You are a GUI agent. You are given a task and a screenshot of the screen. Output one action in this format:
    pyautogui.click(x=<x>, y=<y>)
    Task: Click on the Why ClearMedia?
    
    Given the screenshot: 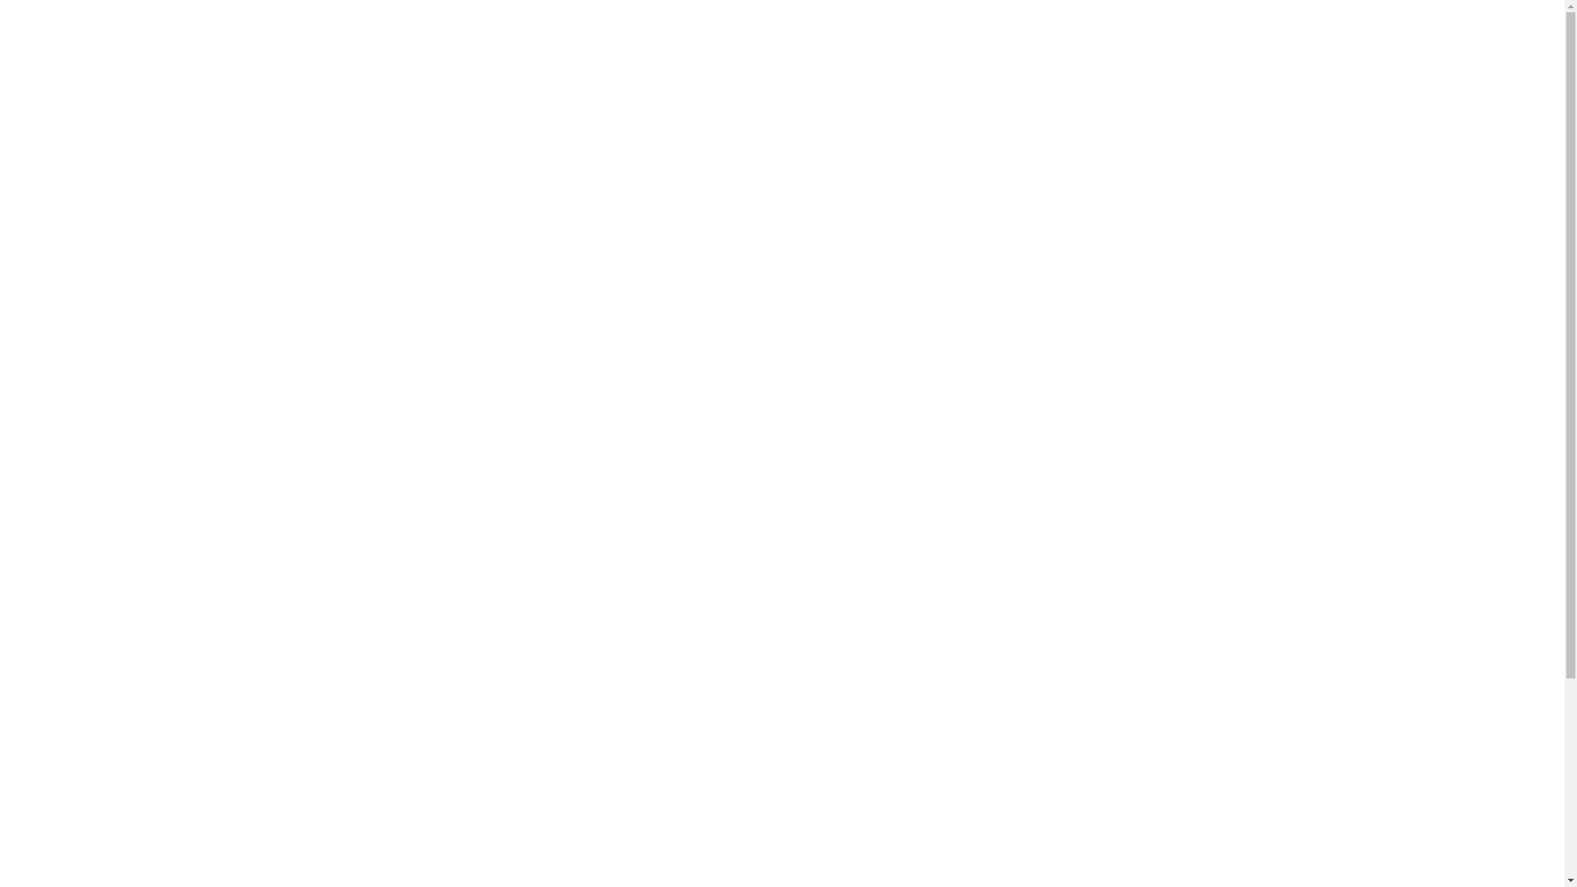 What is the action you would take?
    pyautogui.click(x=192, y=68)
    